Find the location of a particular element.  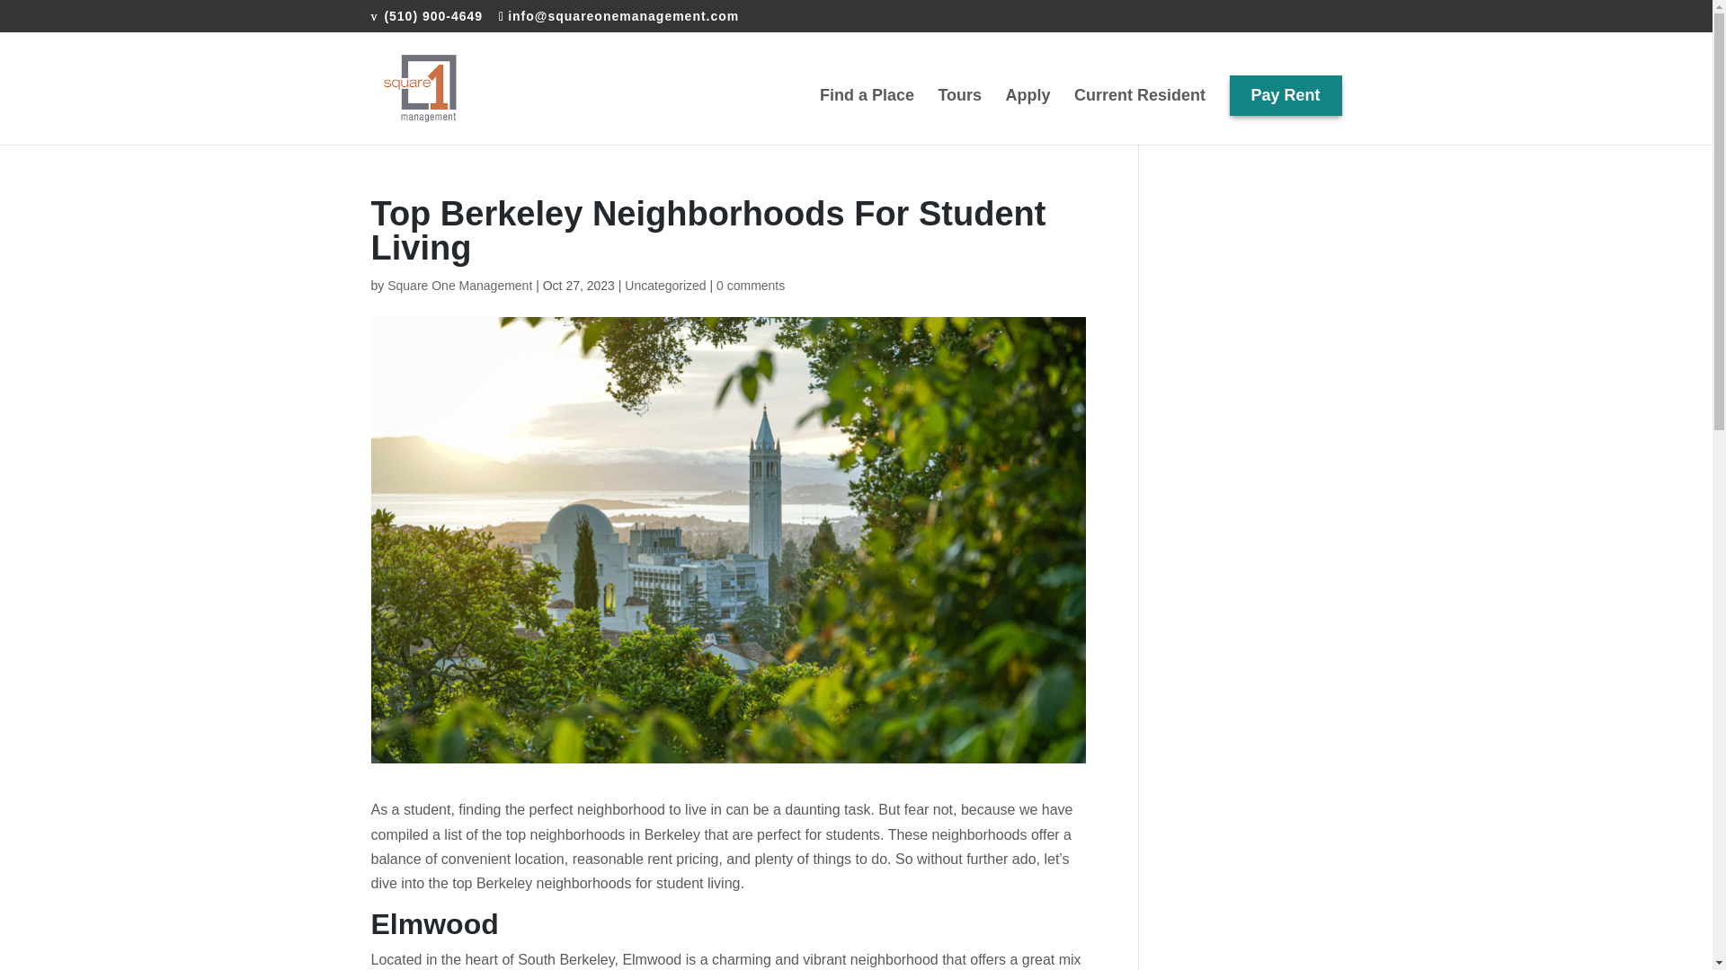

Find a Place is located at coordinates (867, 117).